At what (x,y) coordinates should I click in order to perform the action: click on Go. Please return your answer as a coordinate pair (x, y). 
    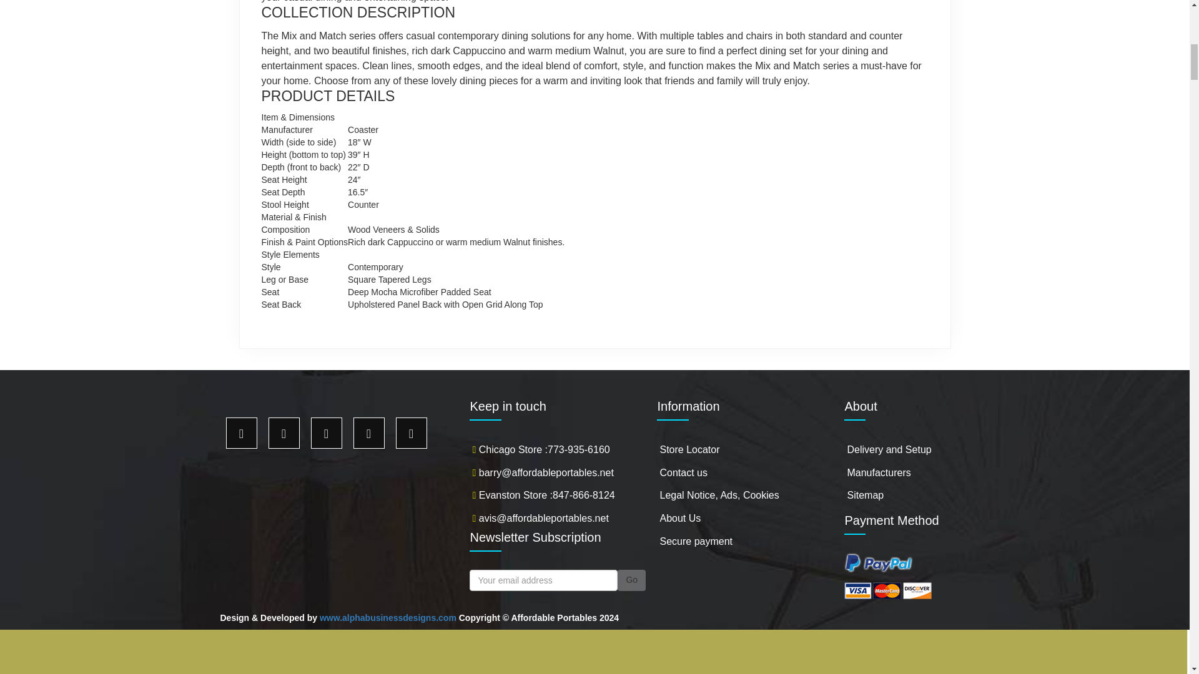
    Looking at the image, I should click on (631, 580).